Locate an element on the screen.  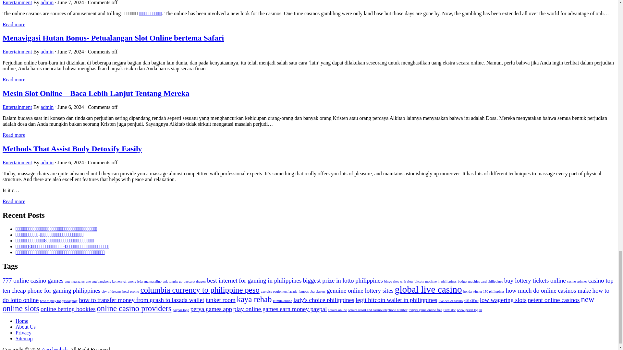
Posts by admin is located at coordinates (47, 107).